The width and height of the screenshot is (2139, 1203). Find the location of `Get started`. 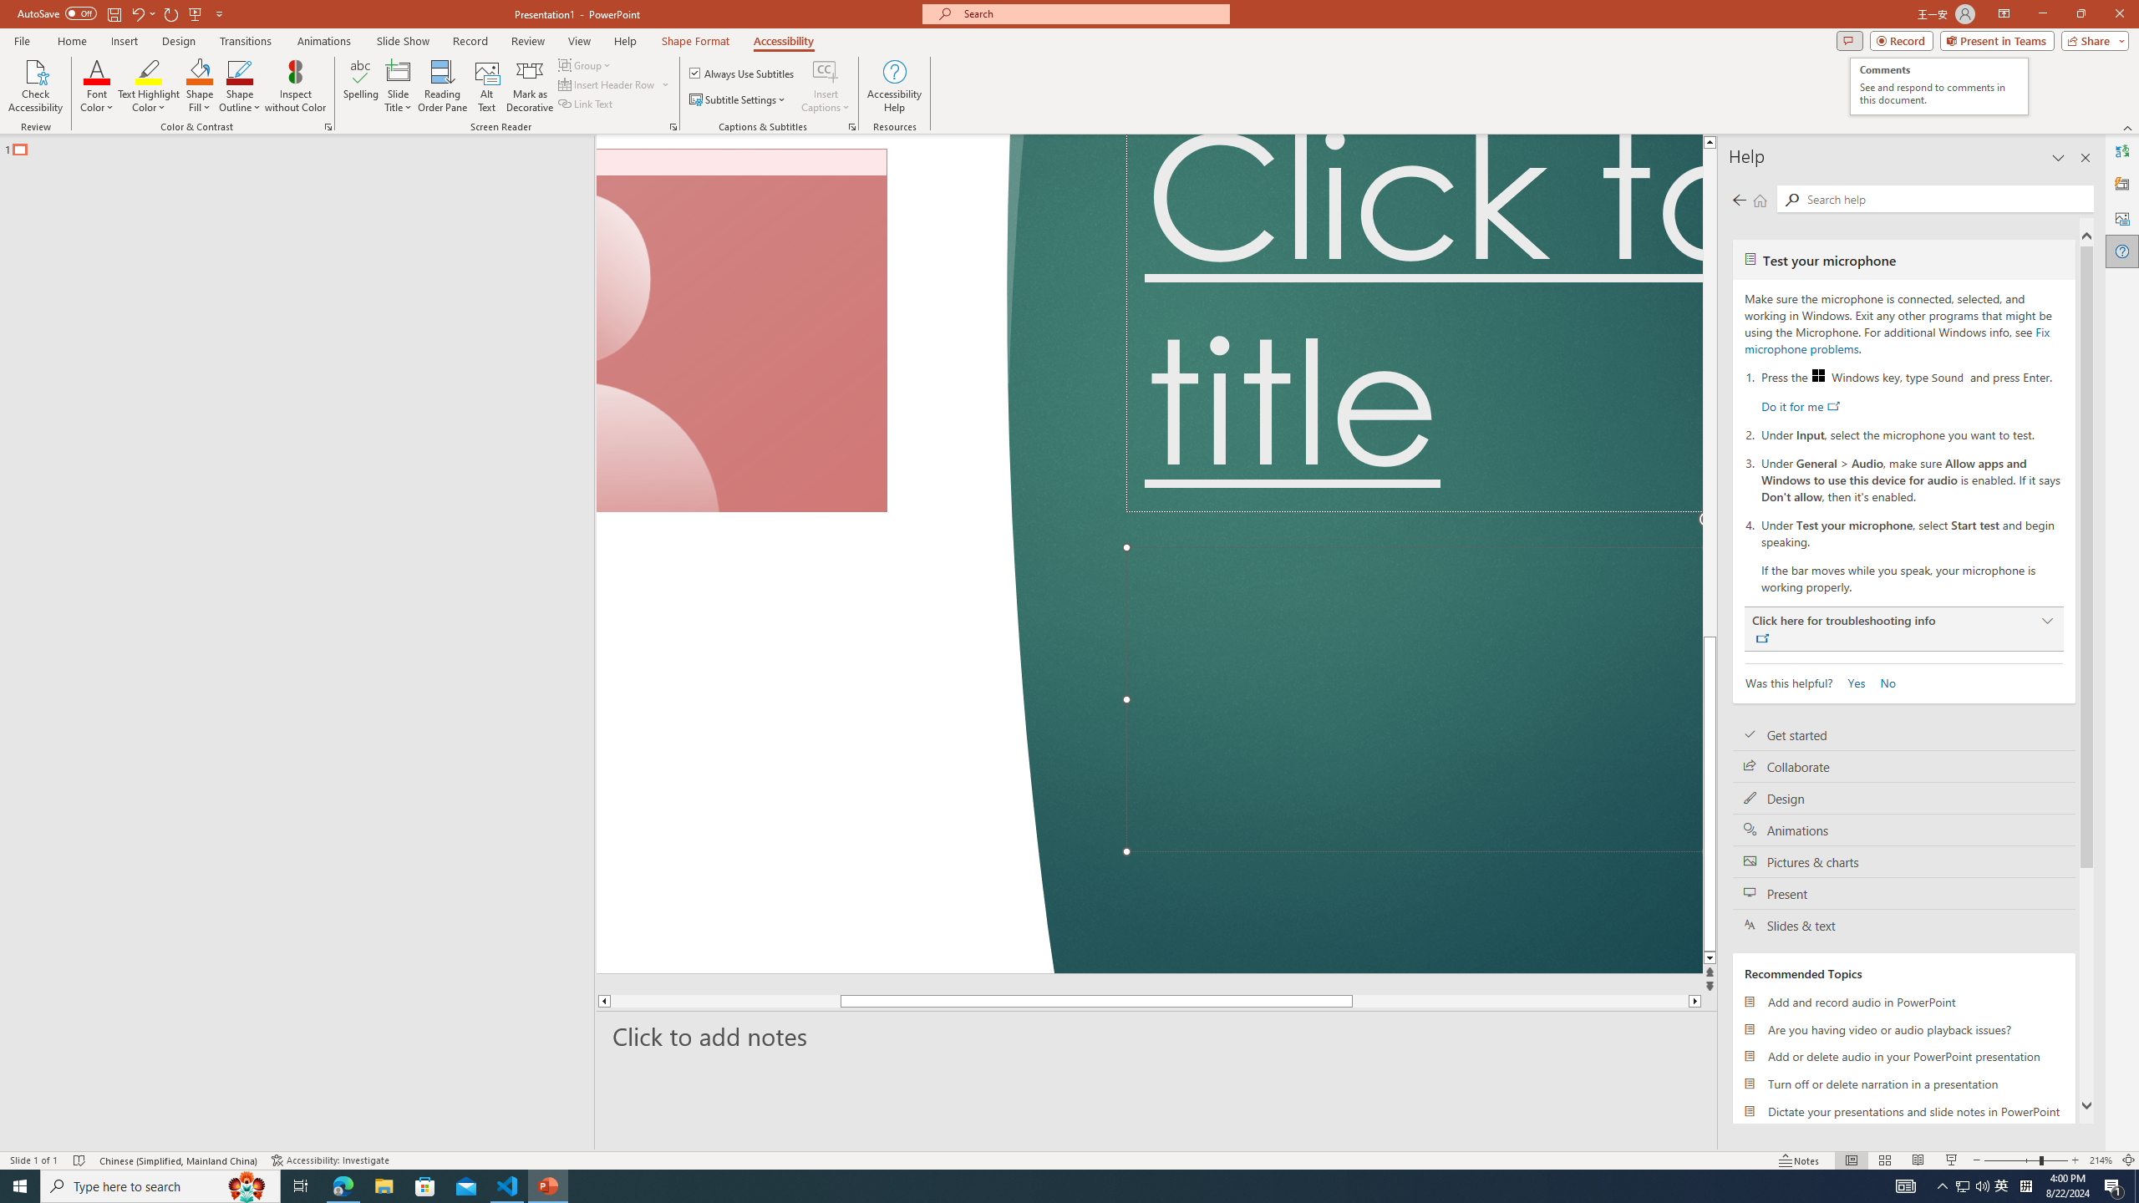

Get started is located at coordinates (1903, 735).